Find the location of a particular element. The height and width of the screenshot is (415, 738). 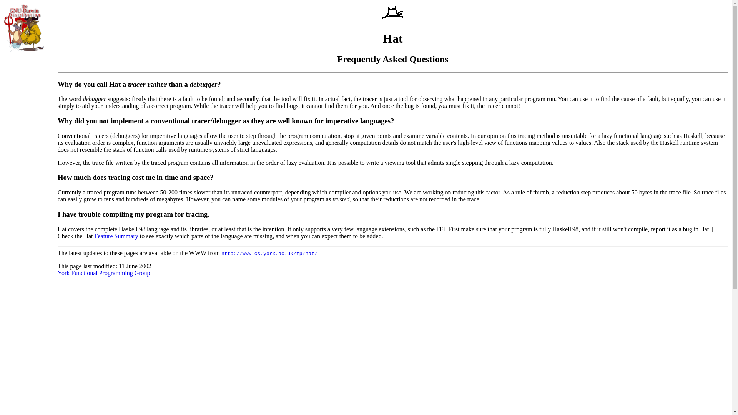

Feature Summary is located at coordinates (116, 236).